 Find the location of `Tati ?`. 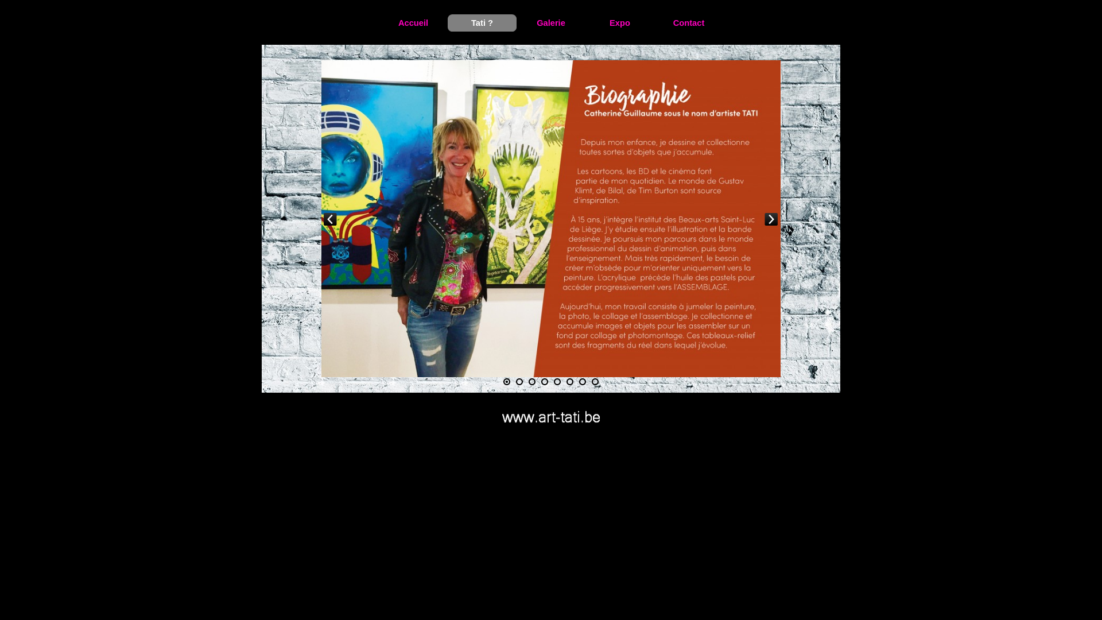

Tati ? is located at coordinates (482, 23).